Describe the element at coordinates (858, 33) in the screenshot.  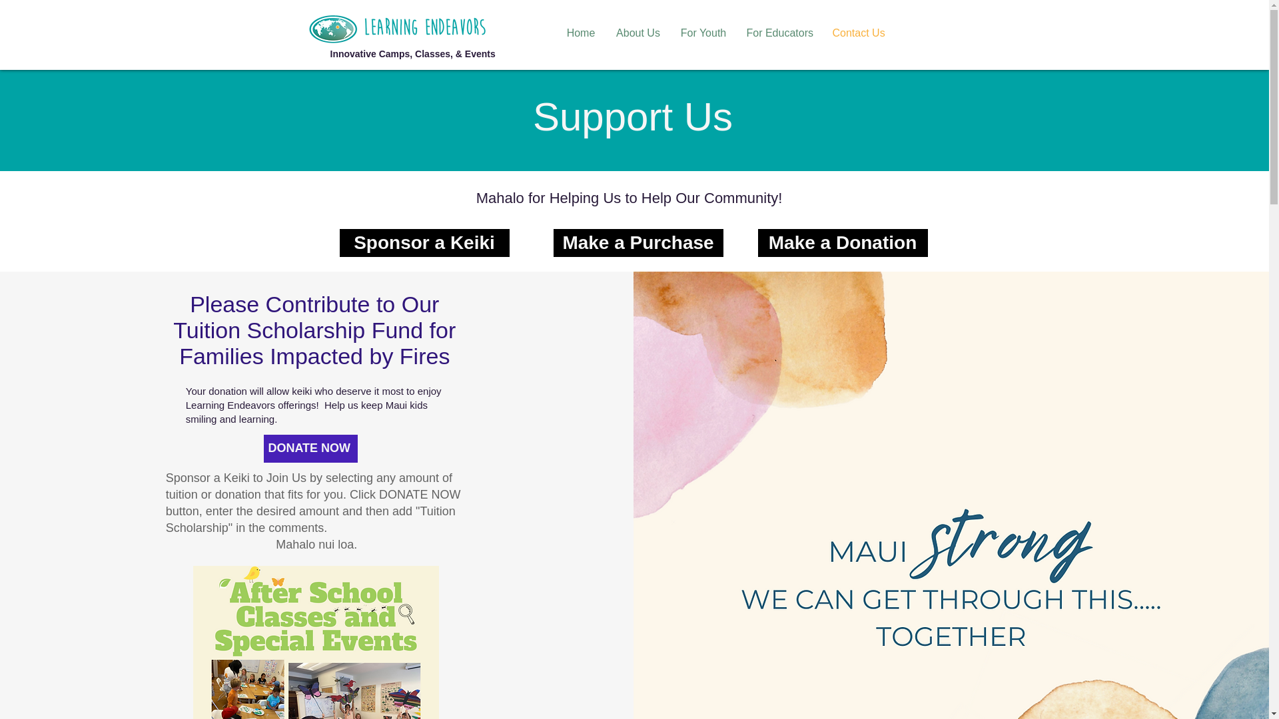
I see `Contact Us` at that location.